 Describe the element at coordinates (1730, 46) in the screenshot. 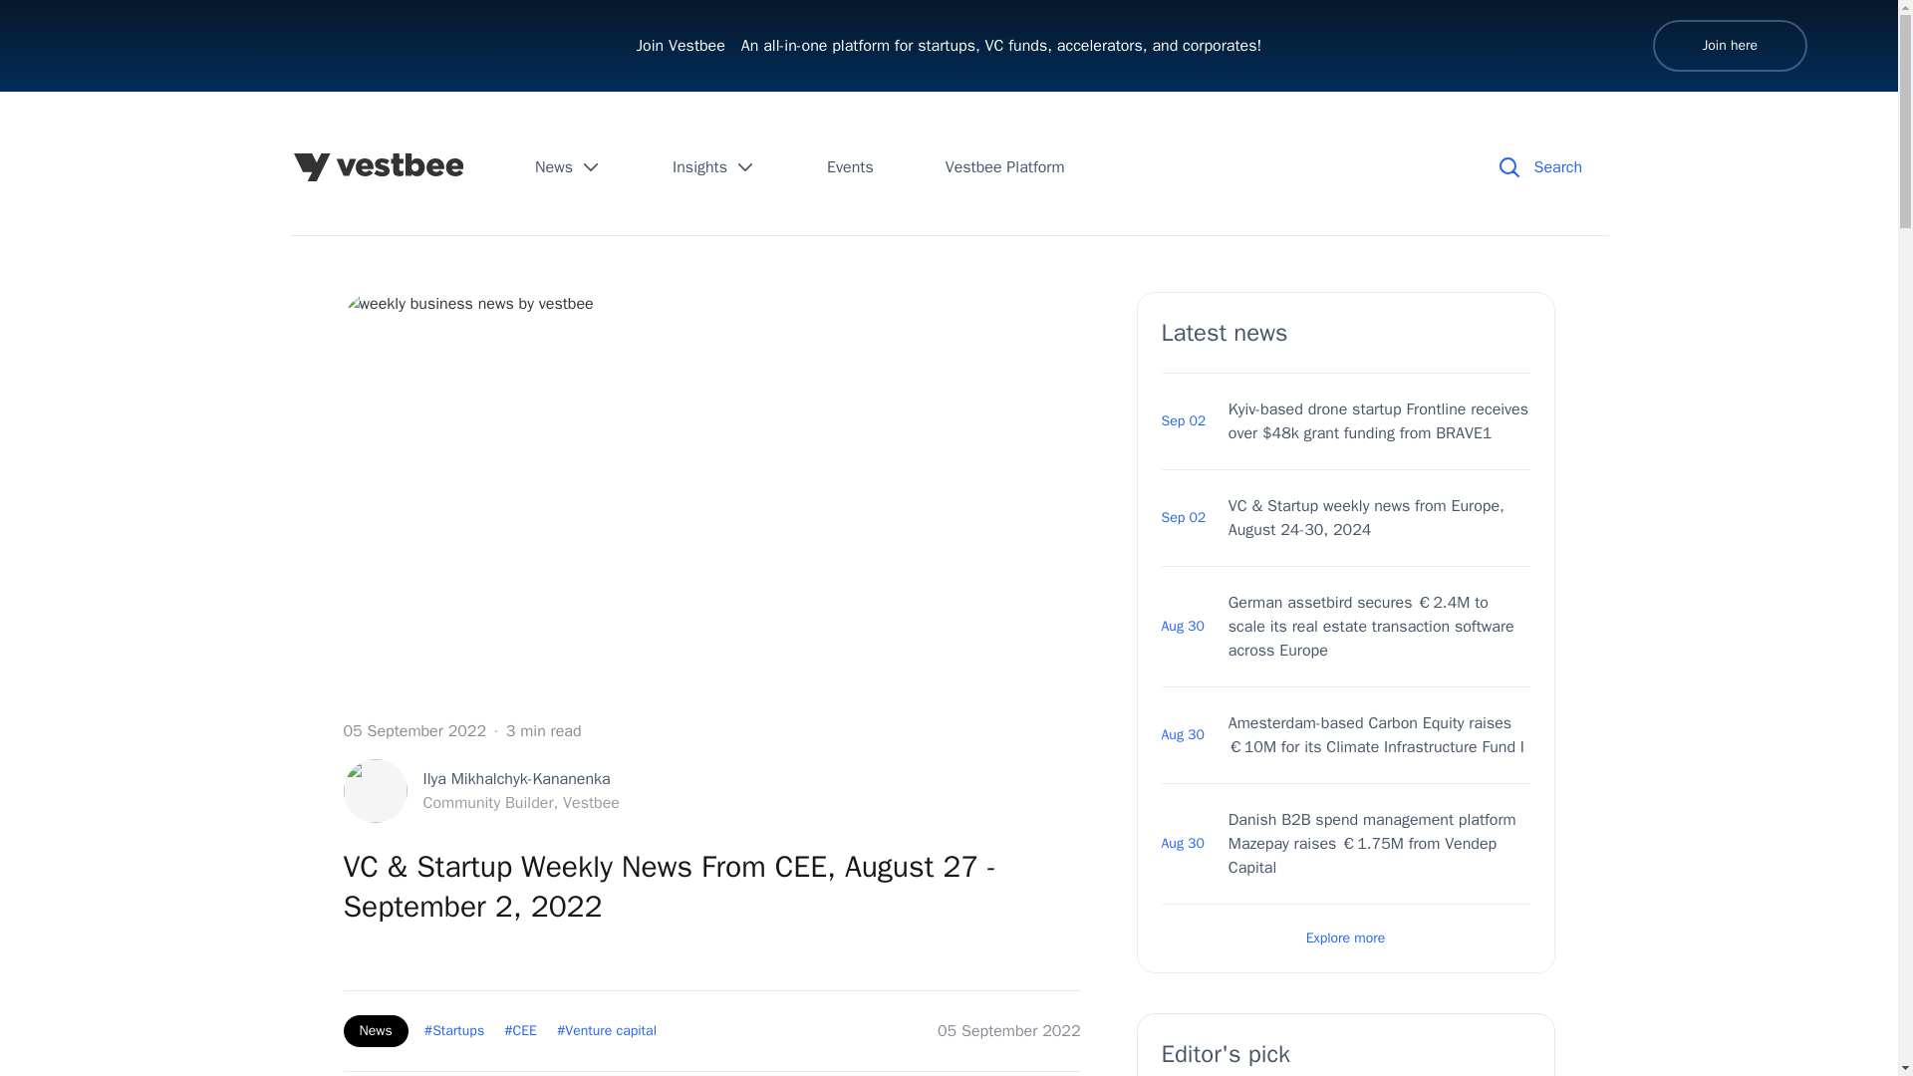

I see `Insights` at that location.